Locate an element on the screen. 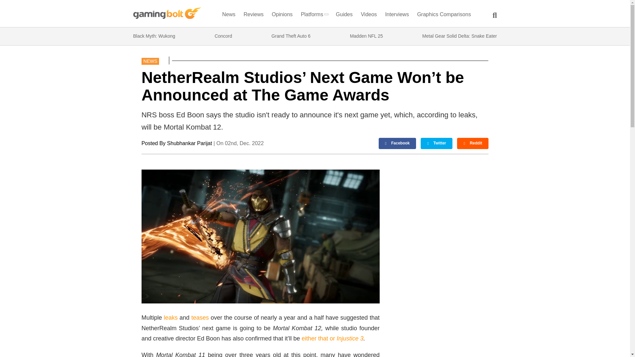 The height and width of the screenshot is (357, 635). Platforms is located at coordinates (314, 16).